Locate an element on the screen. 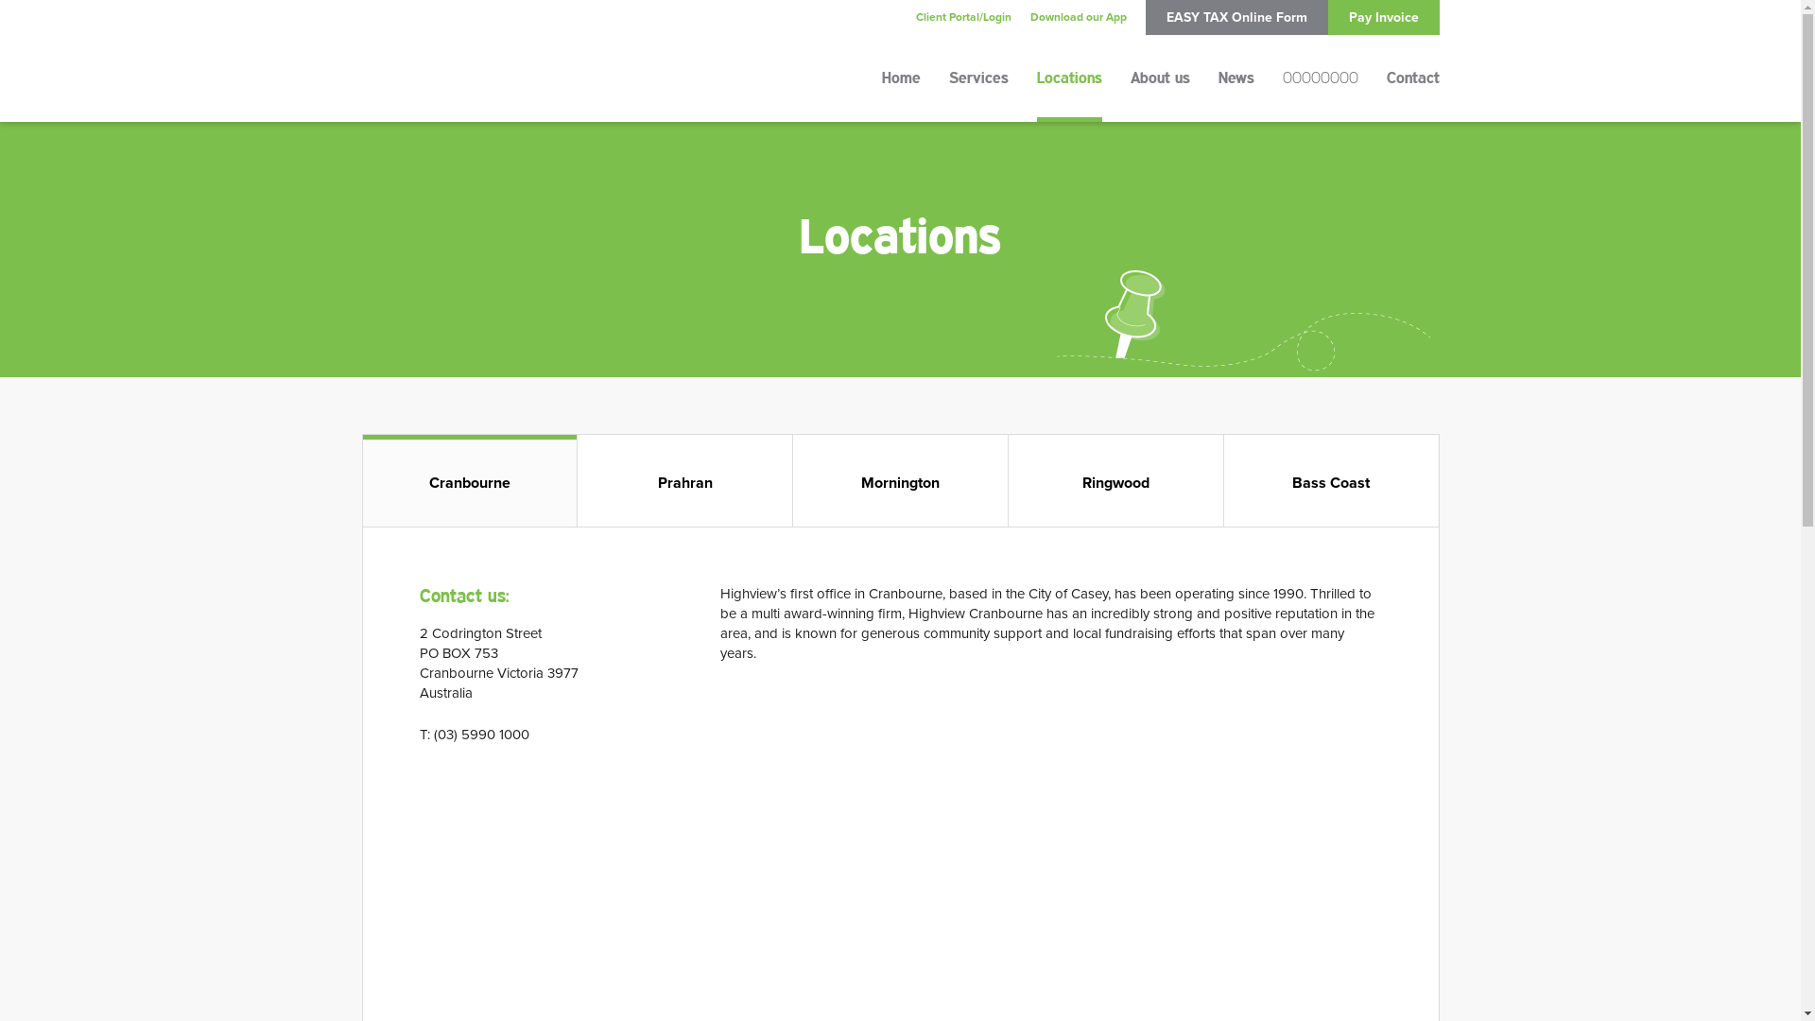 The image size is (1815, 1021). Pay Invoice is located at coordinates (1383, 17).